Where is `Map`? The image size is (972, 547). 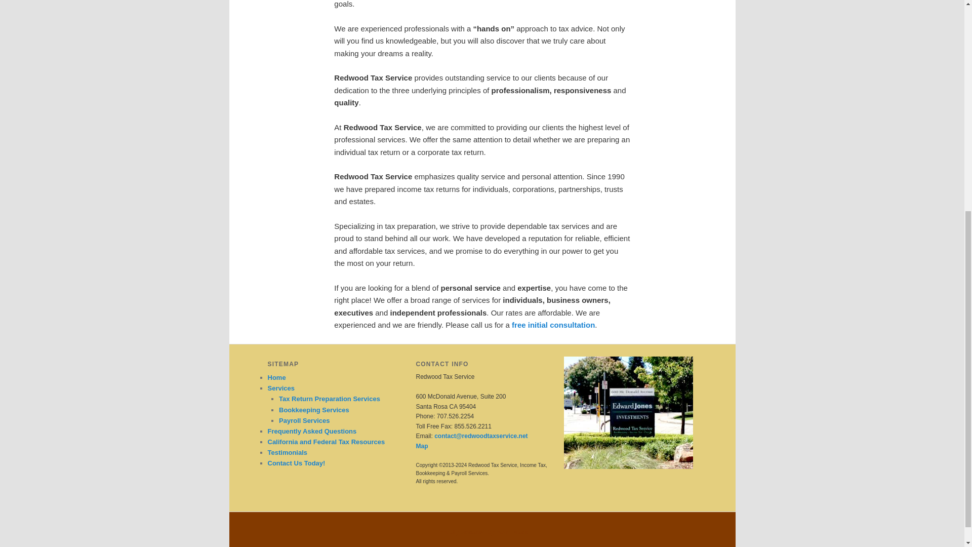
Map is located at coordinates (421, 446).